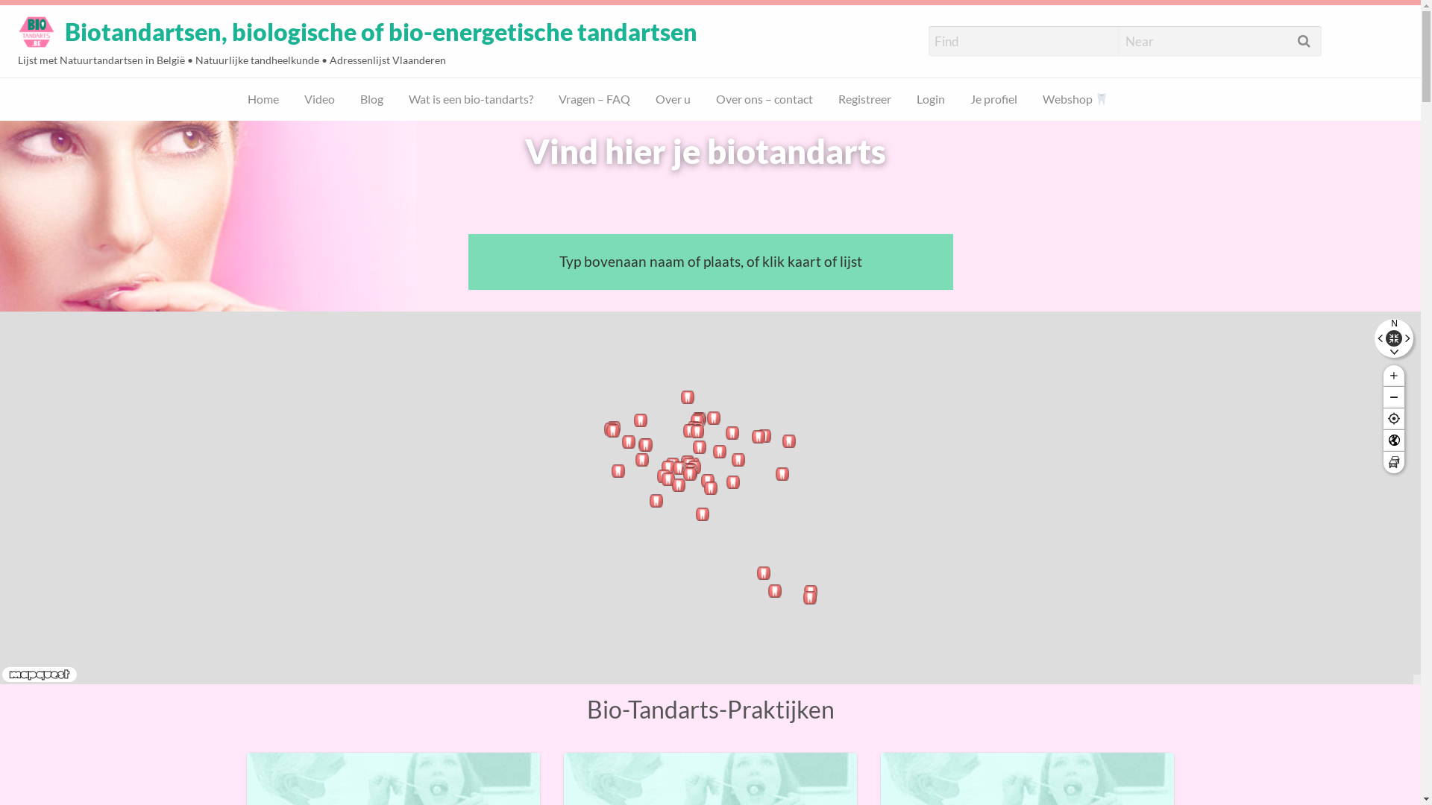 This screenshot has width=1432, height=805. What do you see at coordinates (1394, 419) in the screenshot?
I see `Locator` at bounding box center [1394, 419].